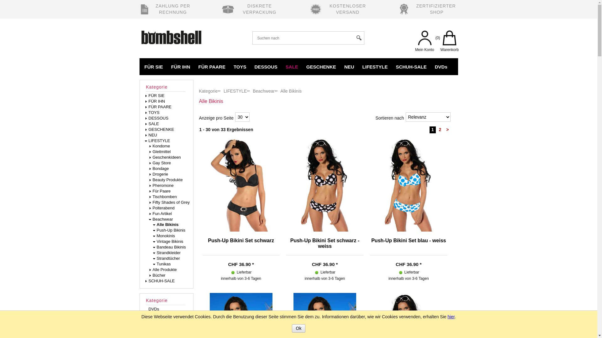 This screenshot has width=602, height=338. What do you see at coordinates (425, 44) in the screenshot?
I see `Mein Konto` at bounding box center [425, 44].